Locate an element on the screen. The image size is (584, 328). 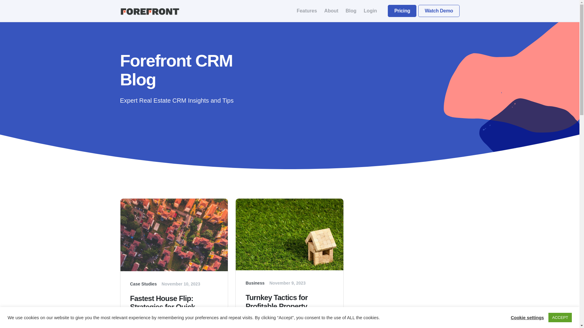
Login is located at coordinates (370, 11).